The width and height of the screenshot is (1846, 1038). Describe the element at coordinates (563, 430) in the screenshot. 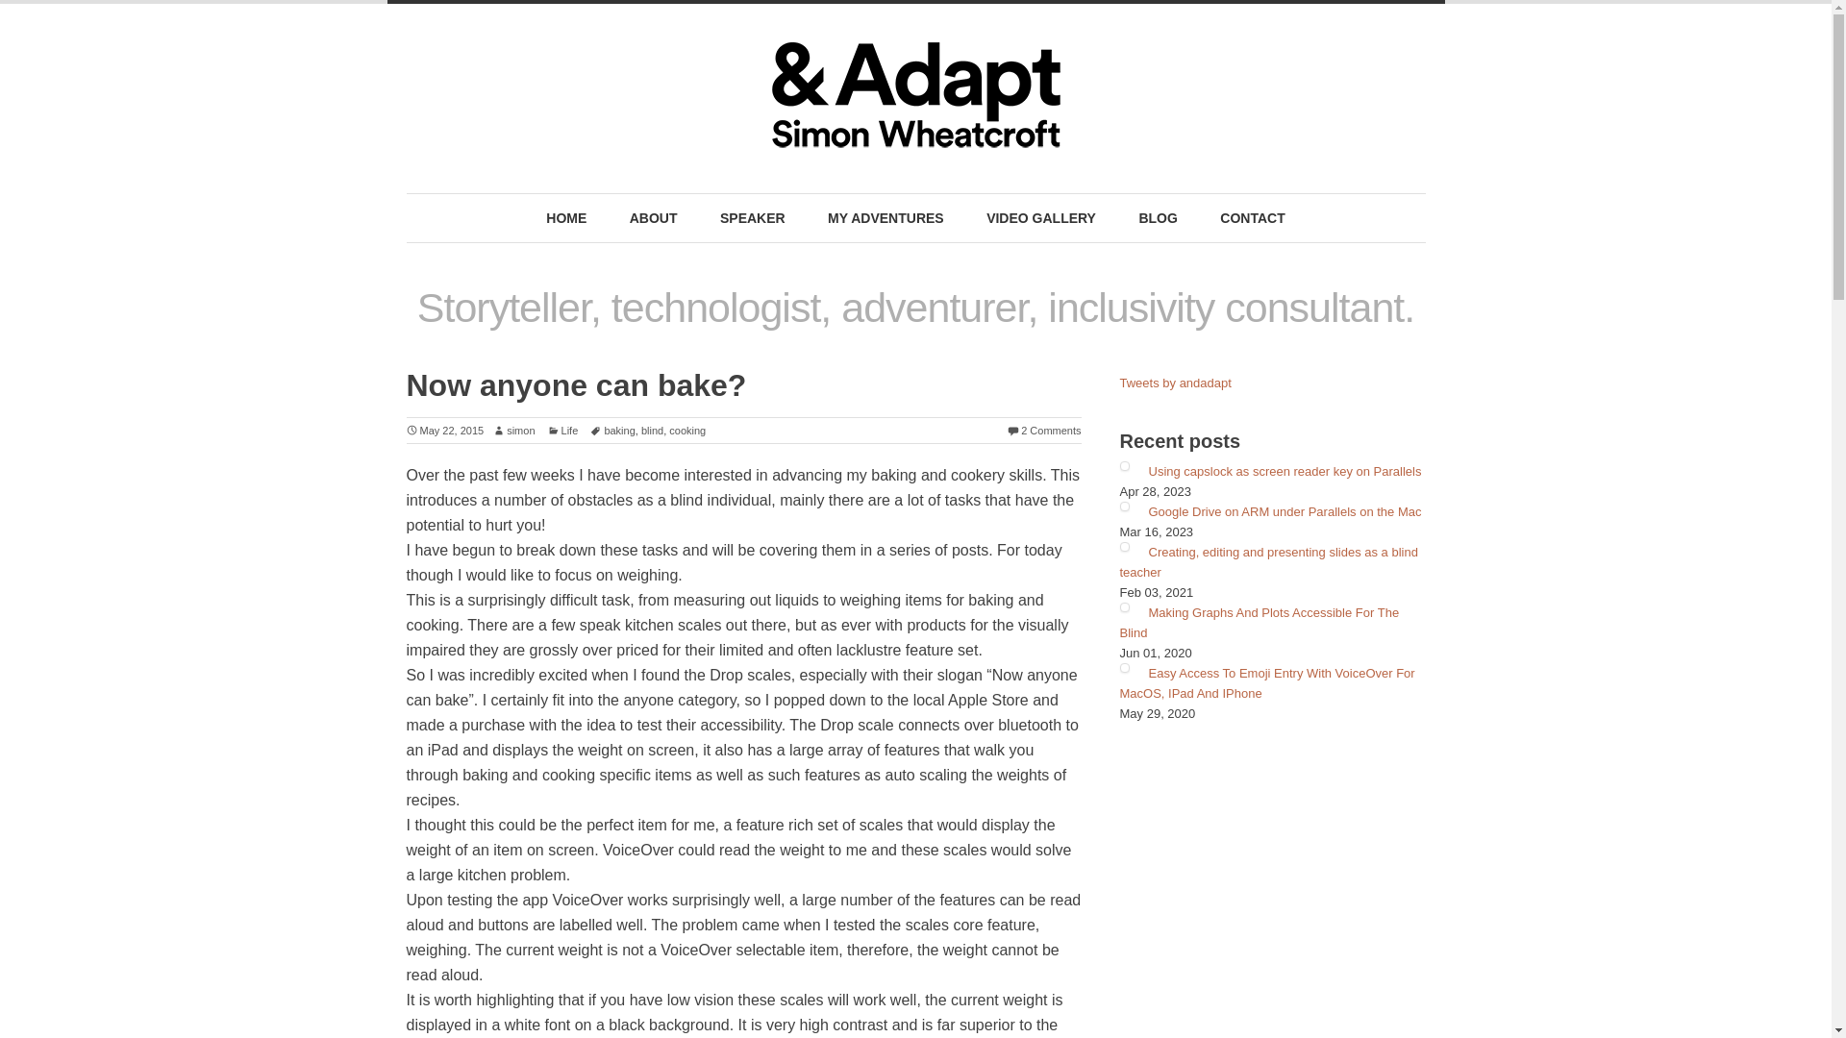

I see `Life` at that location.